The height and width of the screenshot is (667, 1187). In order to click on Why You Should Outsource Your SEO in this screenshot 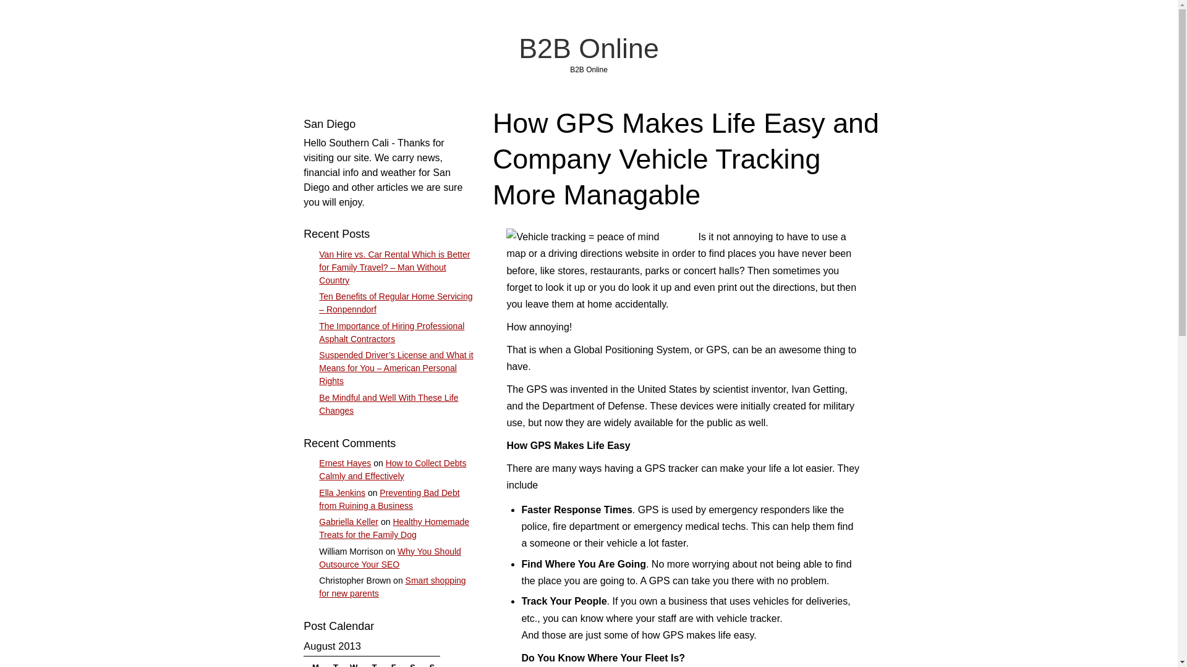, I will do `click(390, 558)`.